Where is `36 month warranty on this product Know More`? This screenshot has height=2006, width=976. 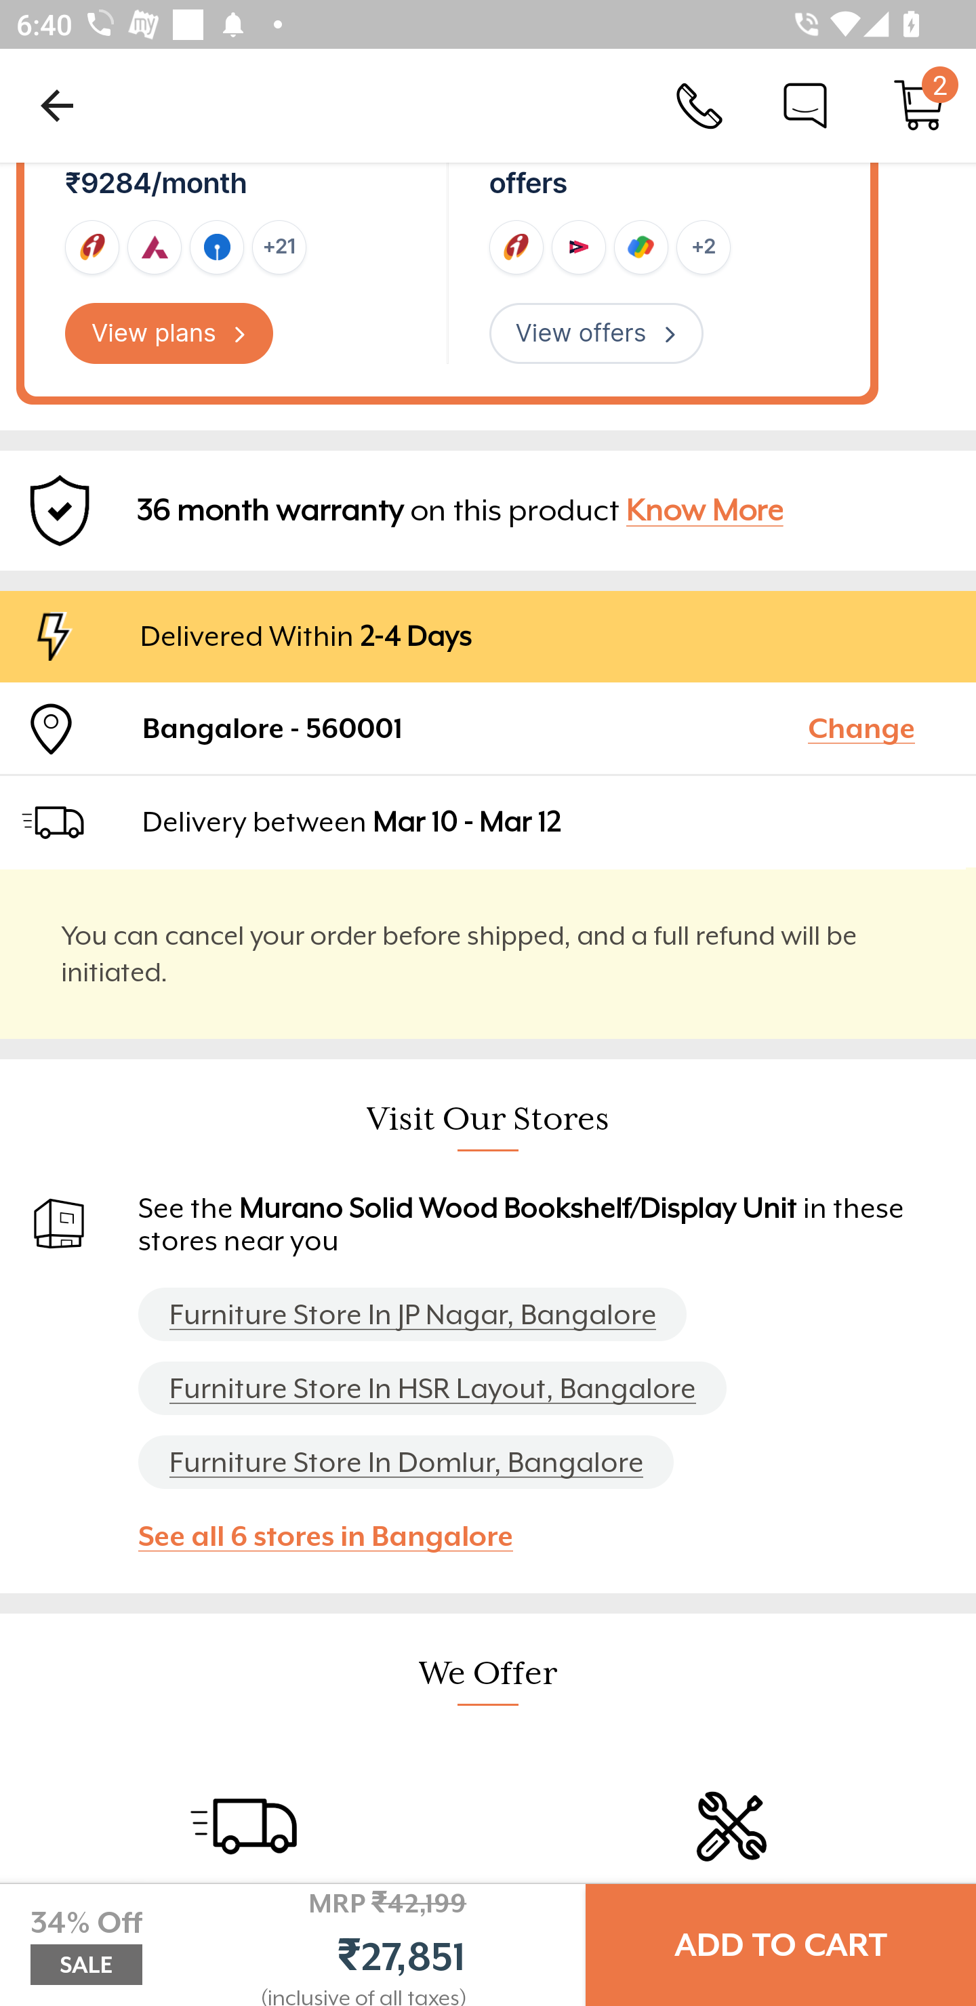
36 month warranty on this product Know More is located at coordinates (488, 510).